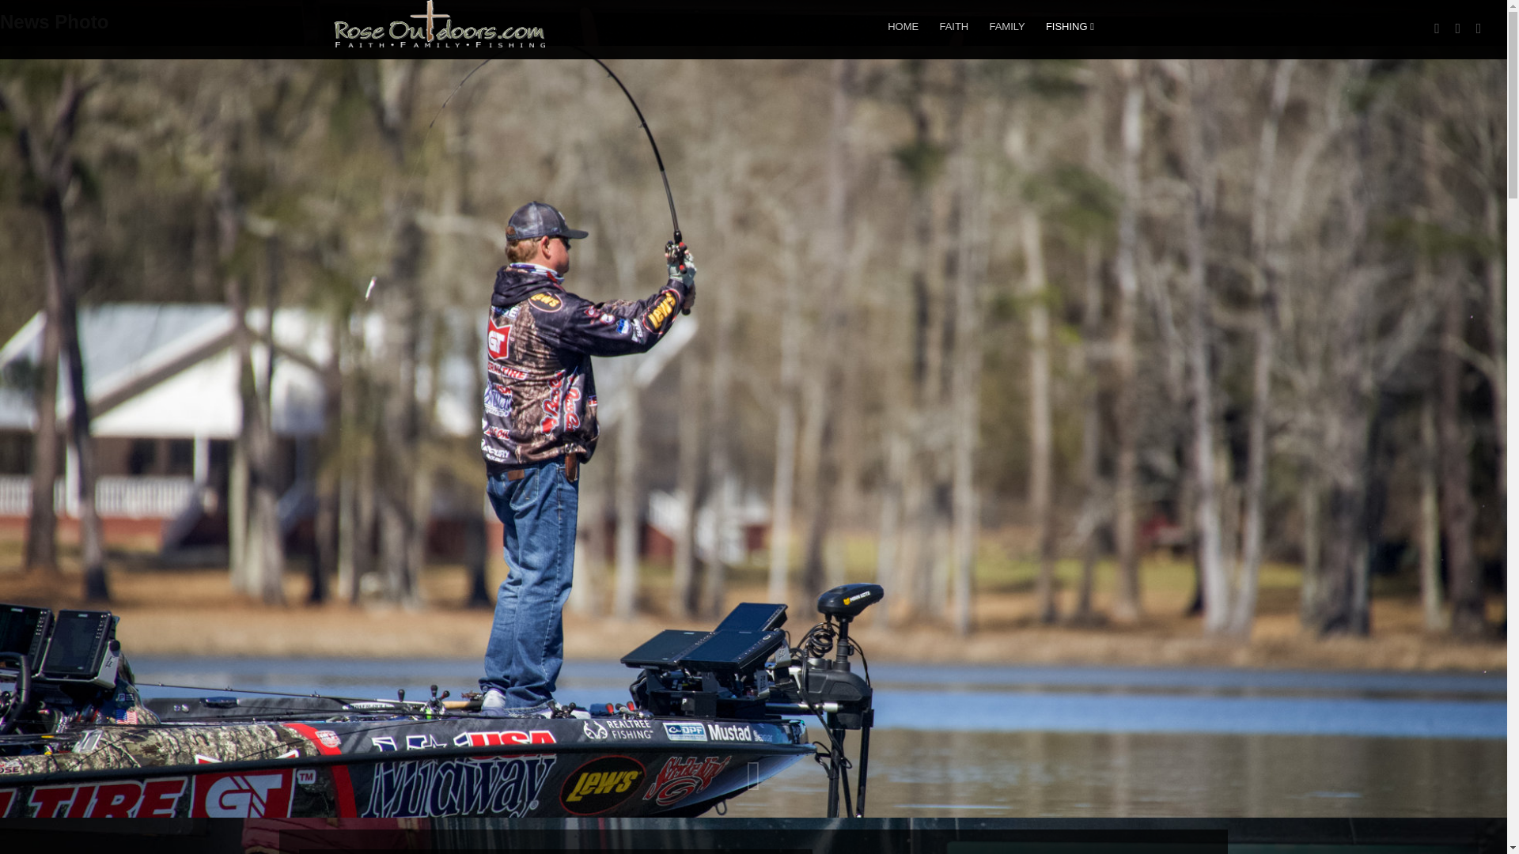 This screenshot has width=1519, height=854. What do you see at coordinates (1070, 26) in the screenshot?
I see `FISHING` at bounding box center [1070, 26].